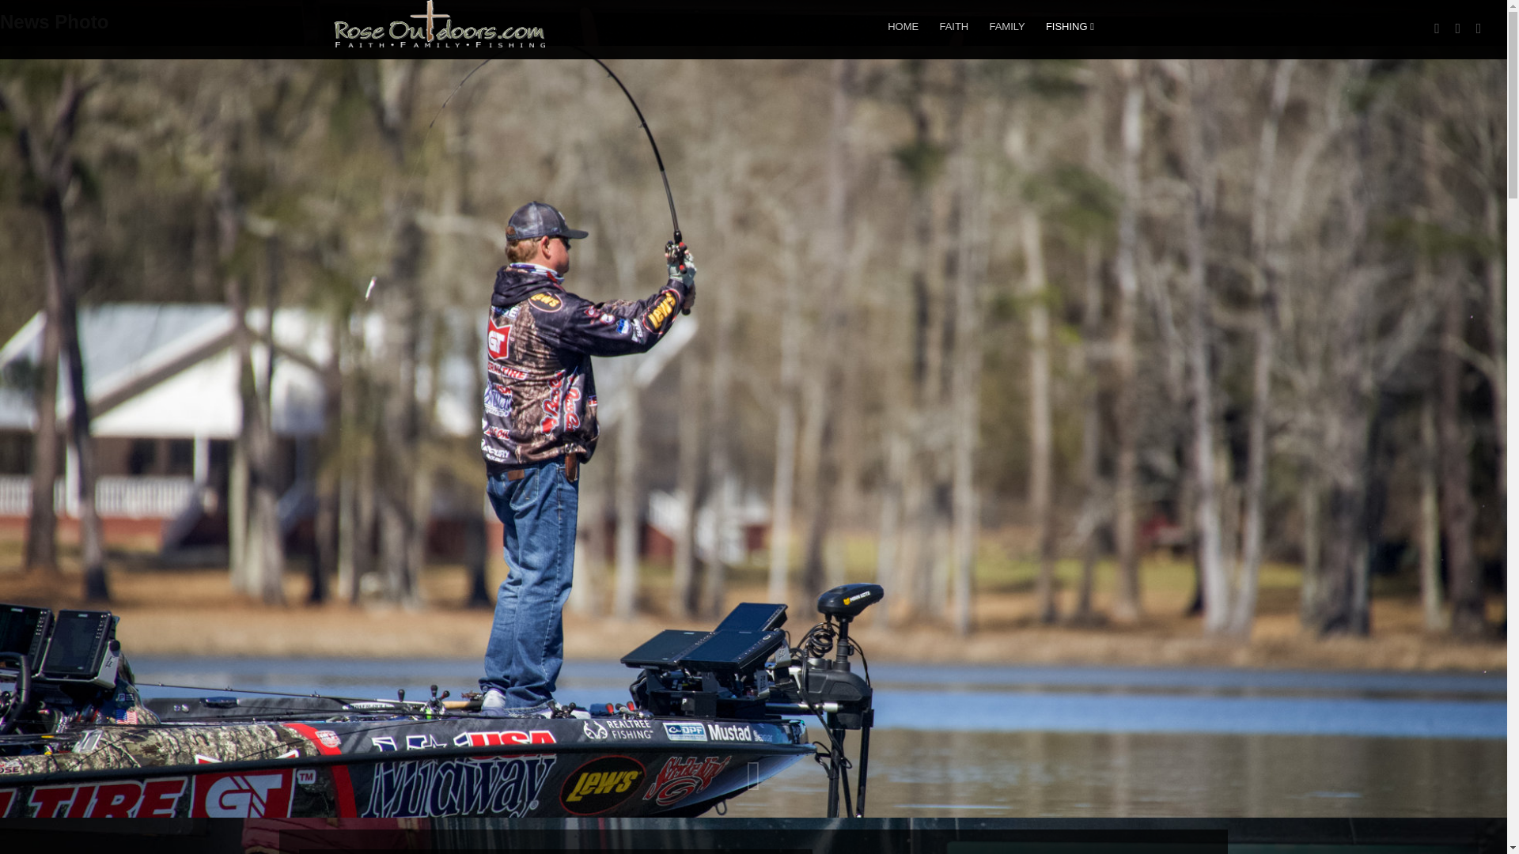 This screenshot has width=1519, height=854. What do you see at coordinates (1070, 26) in the screenshot?
I see `FISHING` at bounding box center [1070, 26].